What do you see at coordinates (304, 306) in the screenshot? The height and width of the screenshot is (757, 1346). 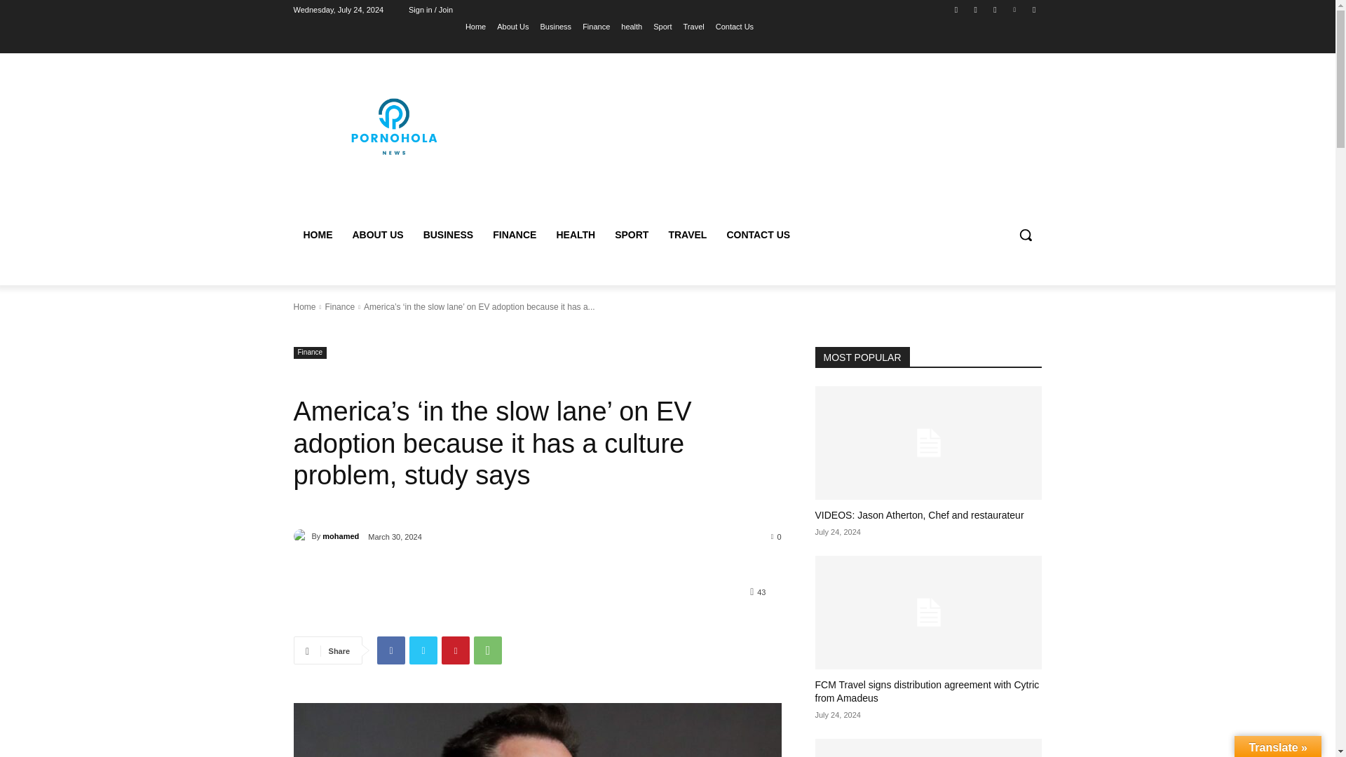 I see `Home` at bounding box center [304, 306].